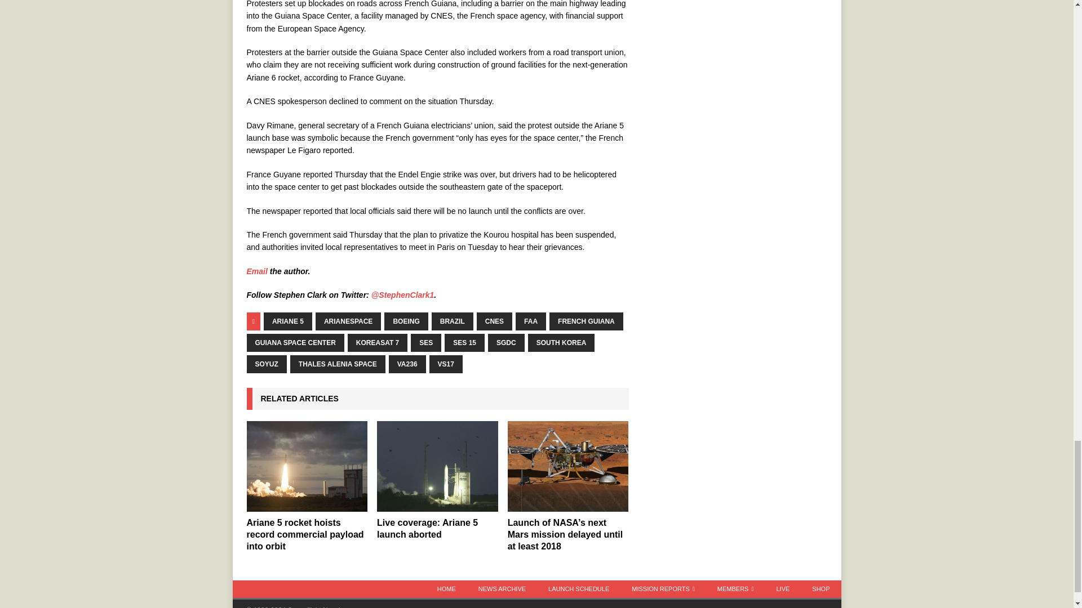  What do you see at coordinates (427, 528) in the screenshot?
I see `Live coverage: Ariane 5 launch aborted` at bounding box center [427, 528].